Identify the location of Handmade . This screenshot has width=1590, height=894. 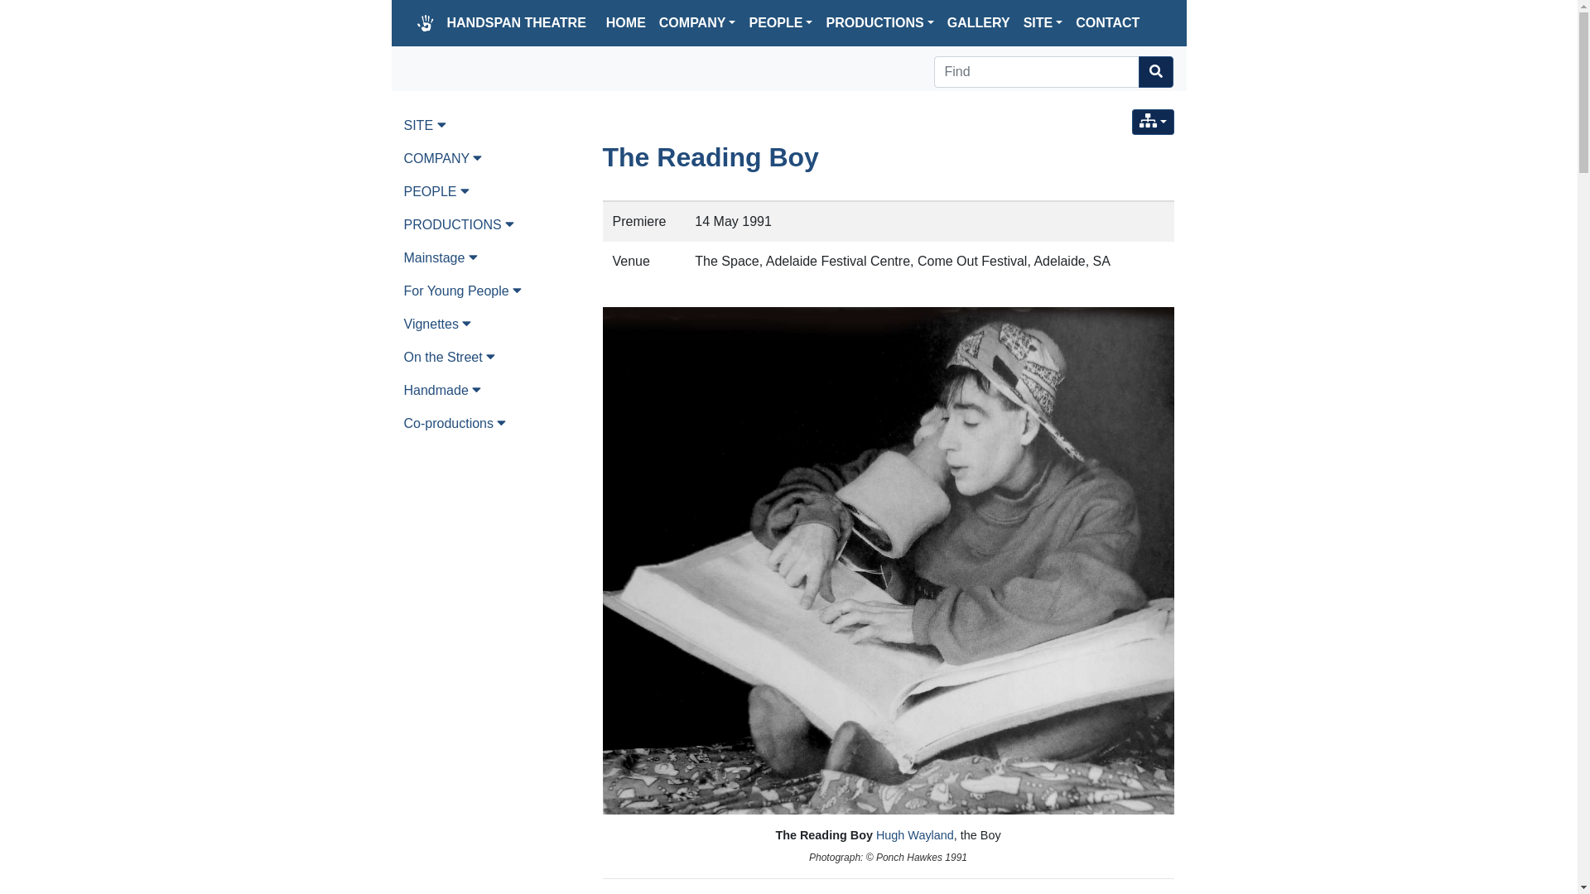
(491, 391).